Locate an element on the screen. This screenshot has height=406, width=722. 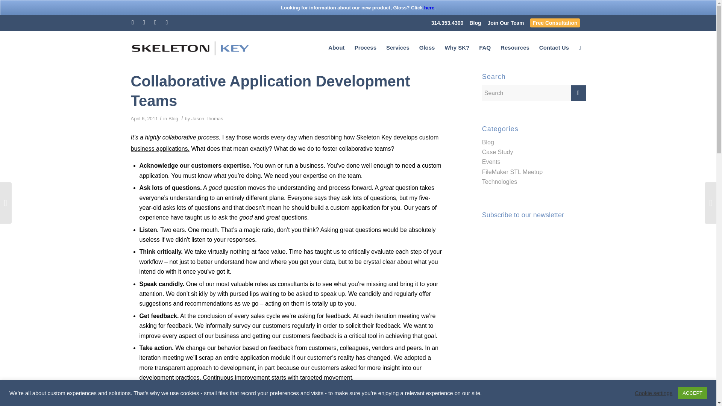
Blog is located at coordinates (488, 142).